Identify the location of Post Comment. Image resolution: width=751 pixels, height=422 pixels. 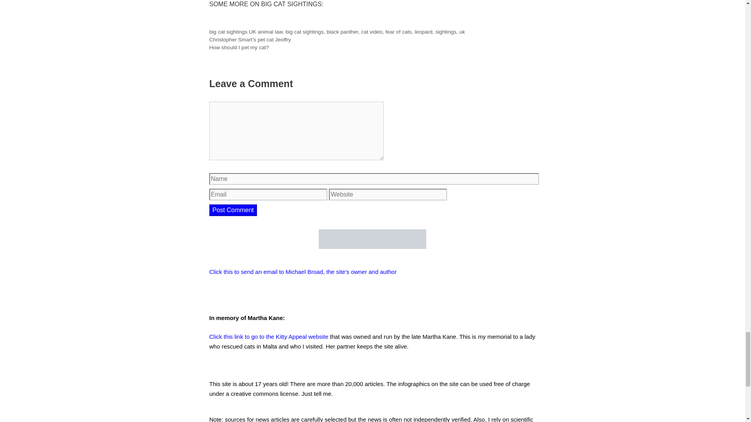
(233, 209).